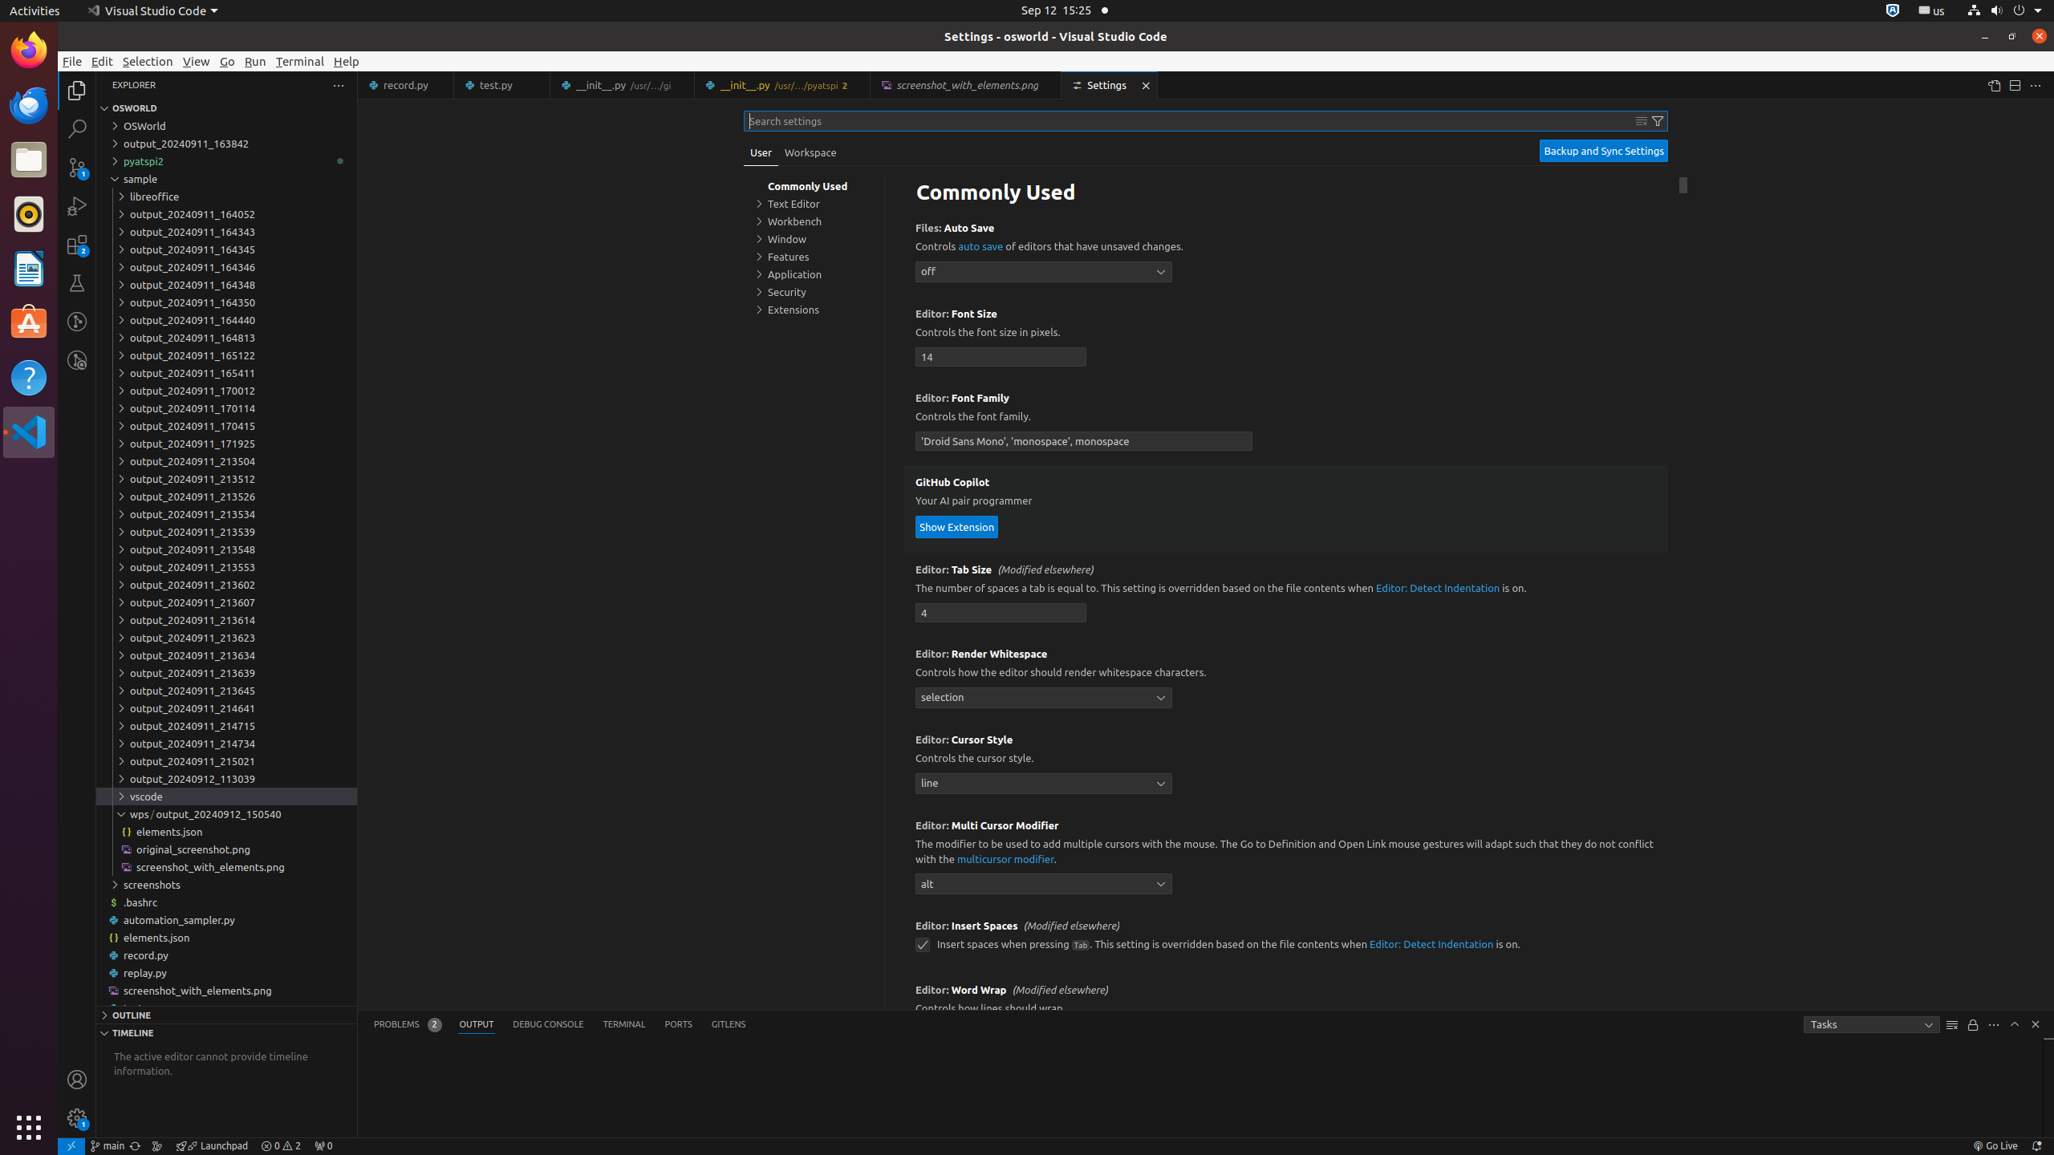  What do you see at coordinates (226, 726) in the screenshot?
I see `output_20240911_214715` at bounding box center [226, 726].